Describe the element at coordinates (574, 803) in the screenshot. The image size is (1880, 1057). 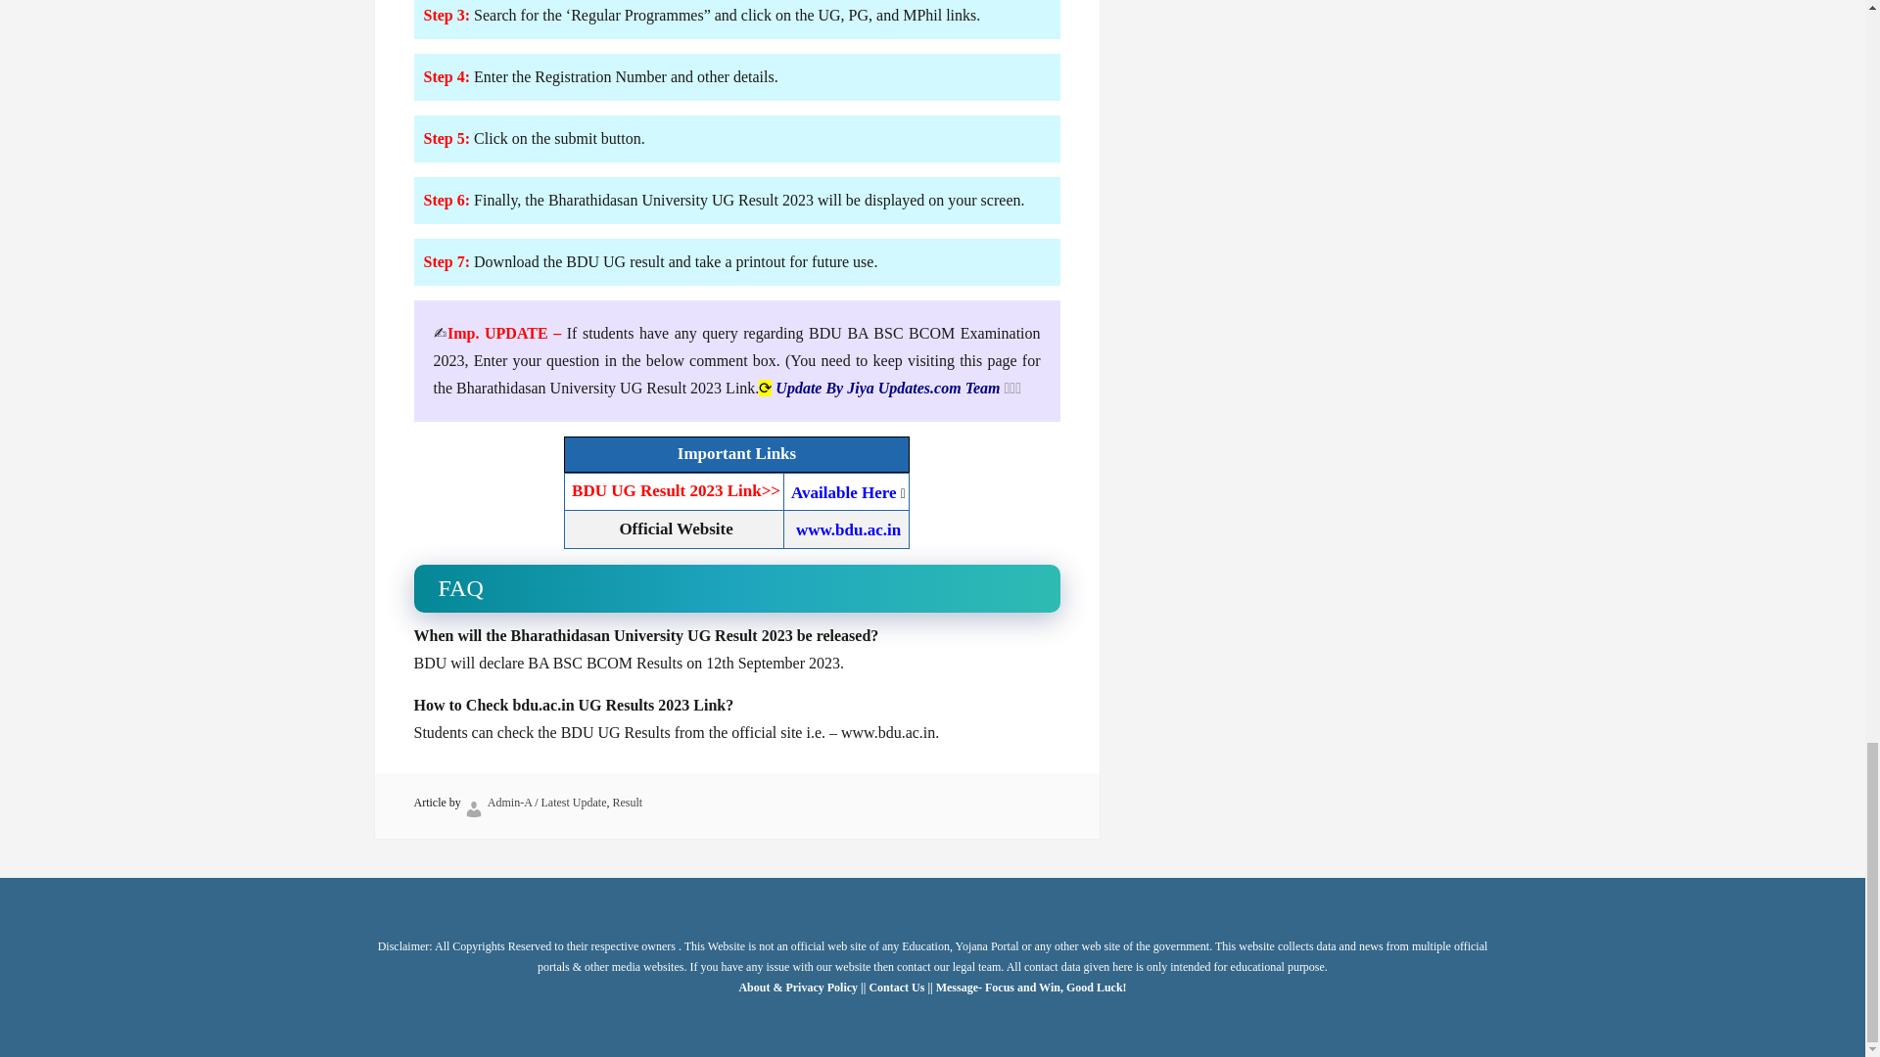
I see `Latest Update` at that location.